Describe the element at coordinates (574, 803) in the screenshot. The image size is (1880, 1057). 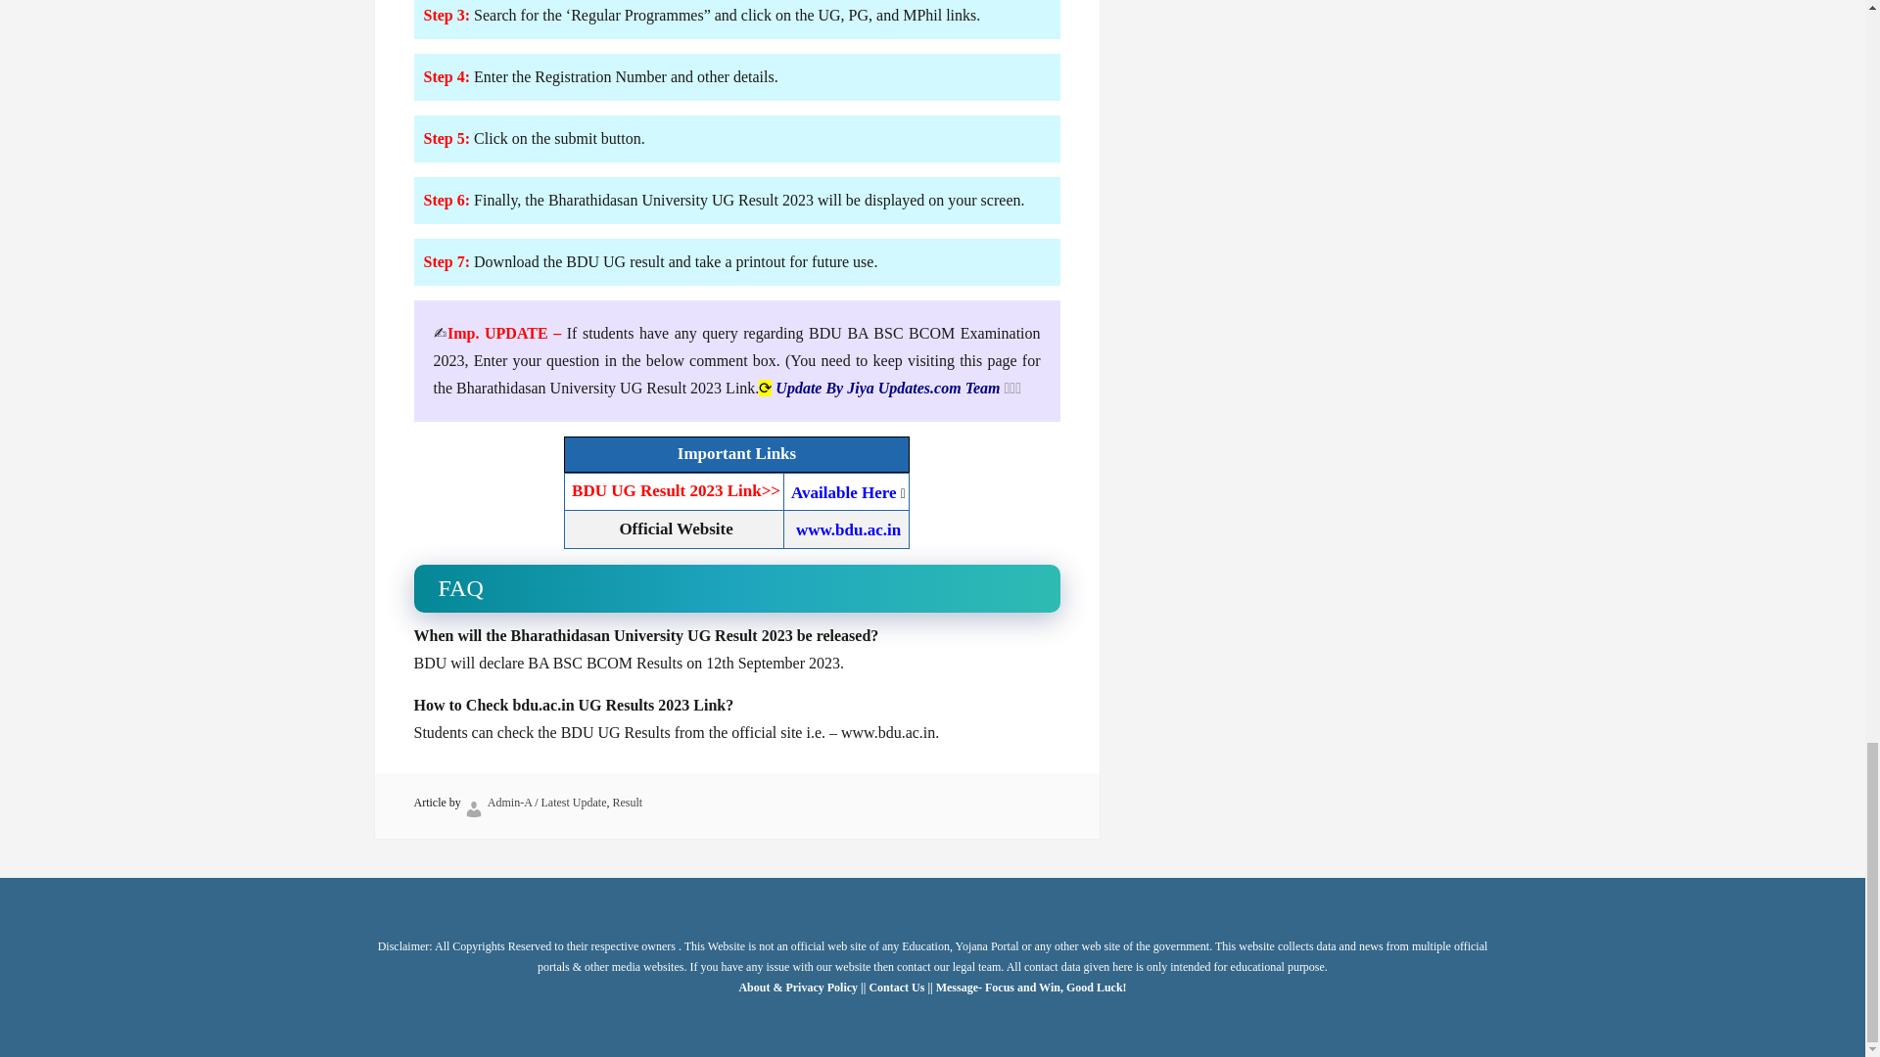
I see `Latest Update` at that location.